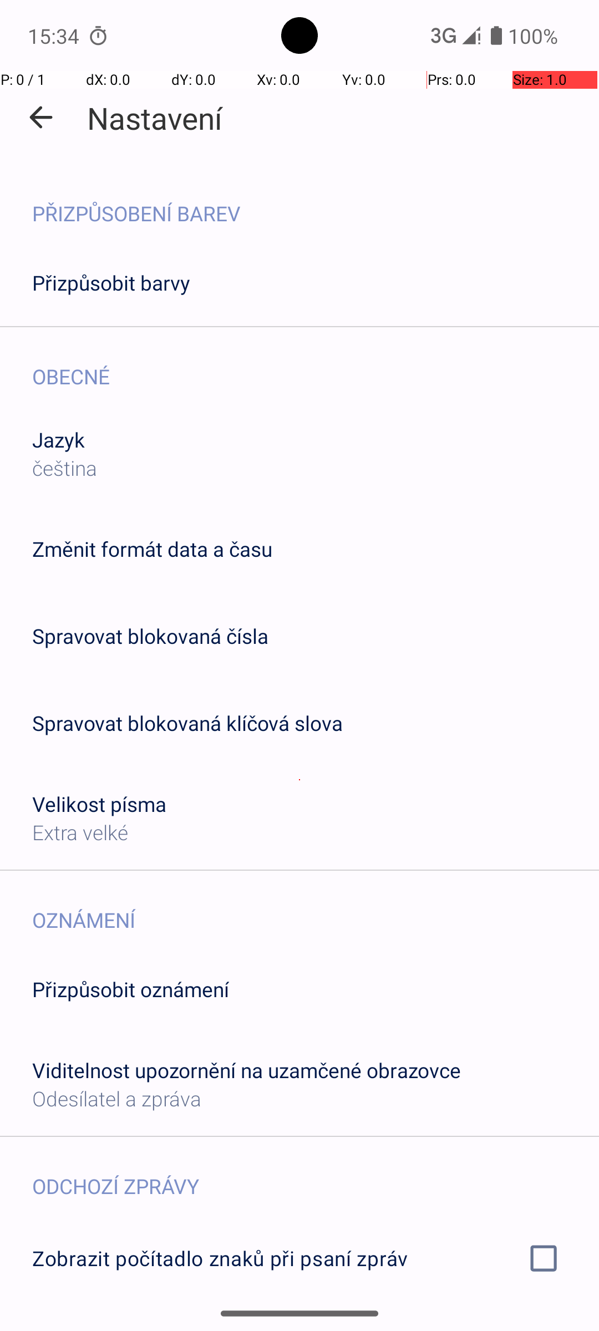  Describe the element at coordinates (152, 549) in the screenshot. I see `Změnit formát data a času` at that location.